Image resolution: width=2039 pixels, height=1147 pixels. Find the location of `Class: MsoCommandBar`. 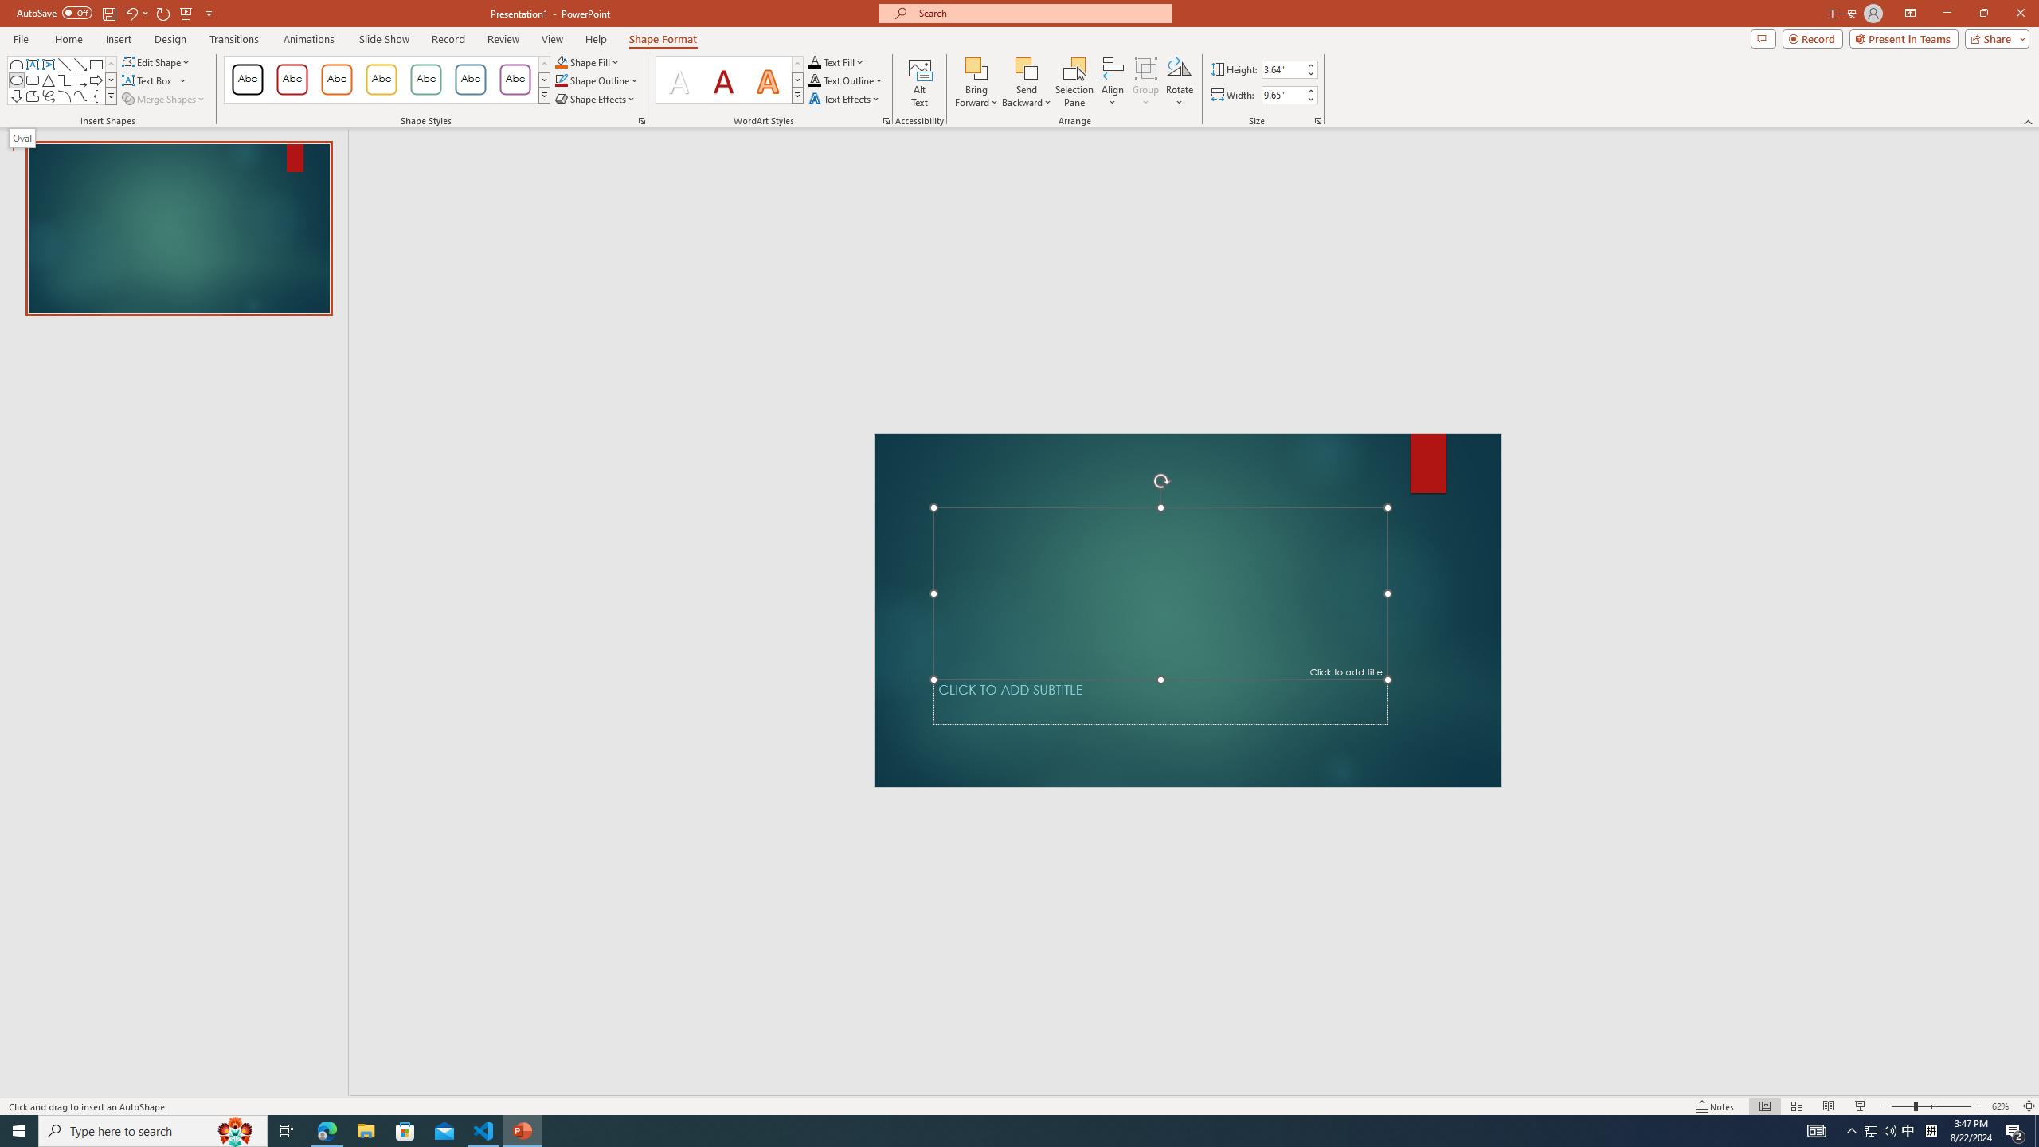

Class: MsoCommandBar is located at coordinates (1019, 1106).